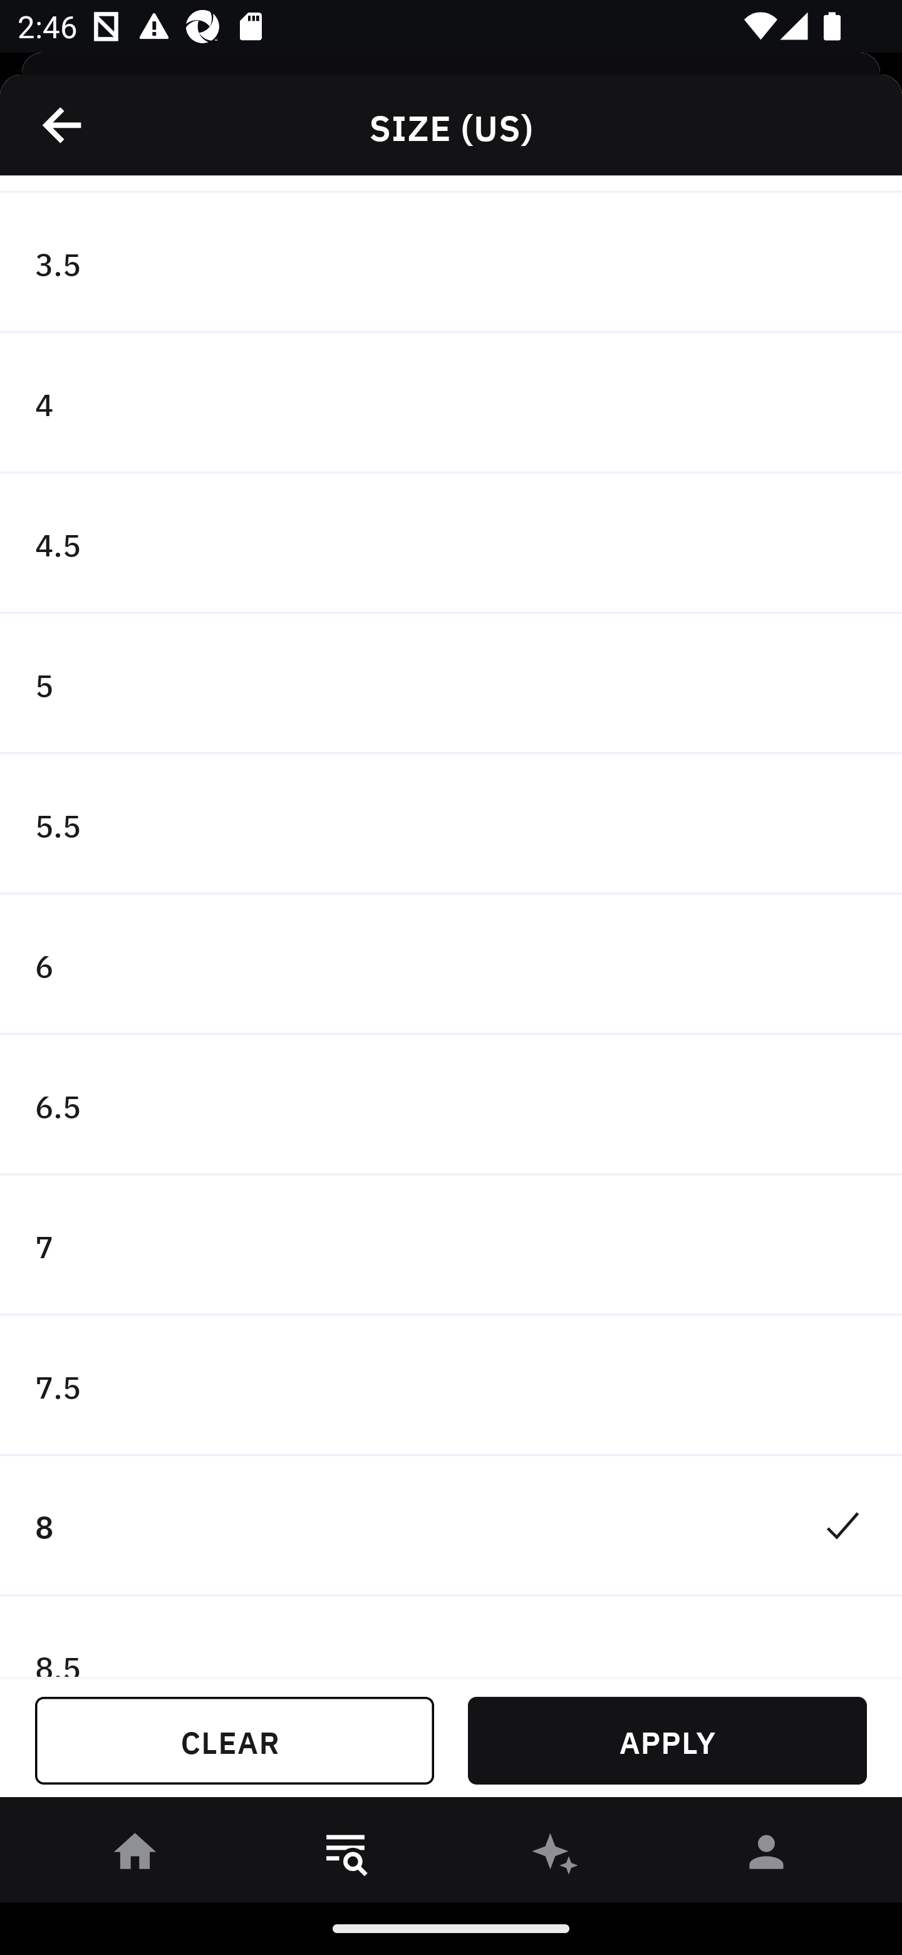 Image resolution: width=902 pixels, height=1955 pixels. I want to click on 7, so click(451, 1245).